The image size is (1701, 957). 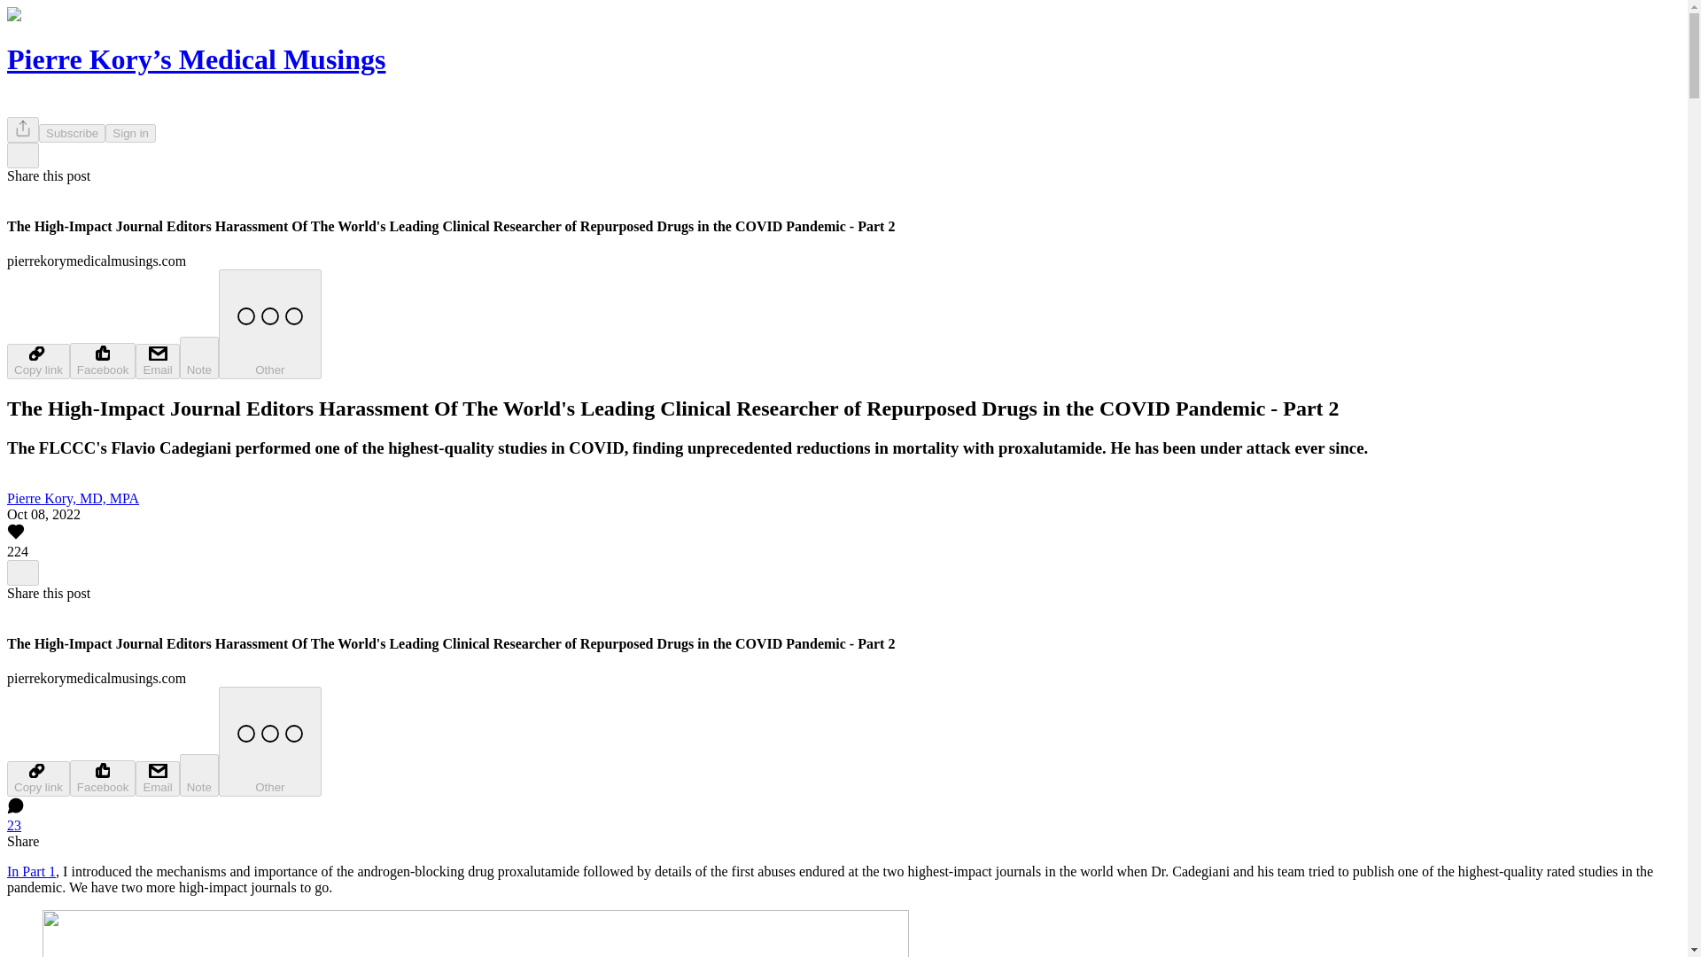 I want to click on Other, so click(x=269, y=741).